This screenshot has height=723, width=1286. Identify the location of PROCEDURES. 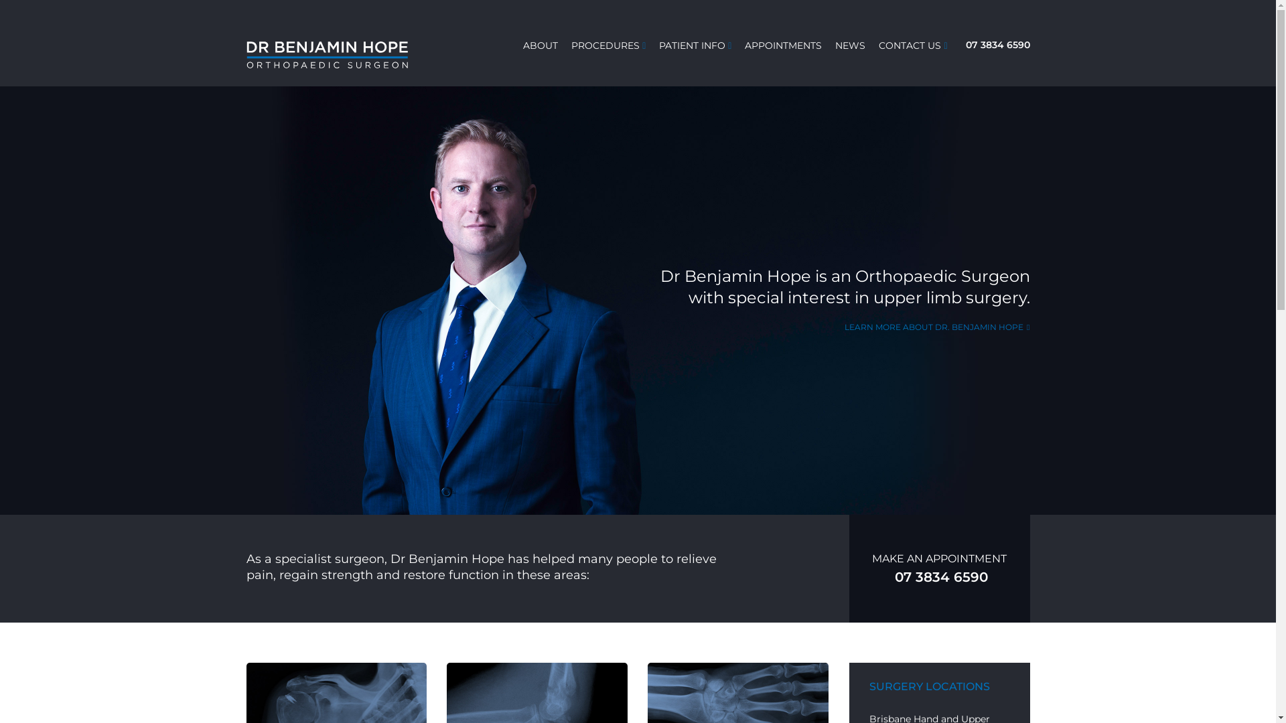
(605, 46).